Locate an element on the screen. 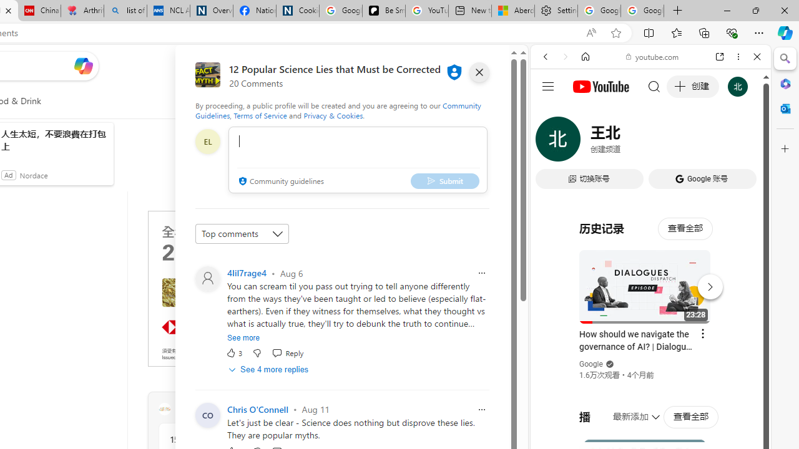 The height and width of the screenshot is (449, 799). Music is located at coordinates (650, 339).